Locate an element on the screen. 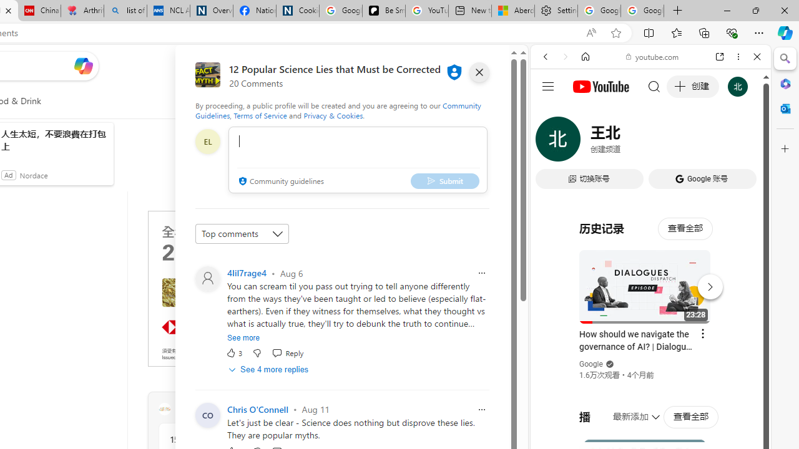 The height and width of the screenshot is (449, 799). Music is located at coordinates (650, 339).